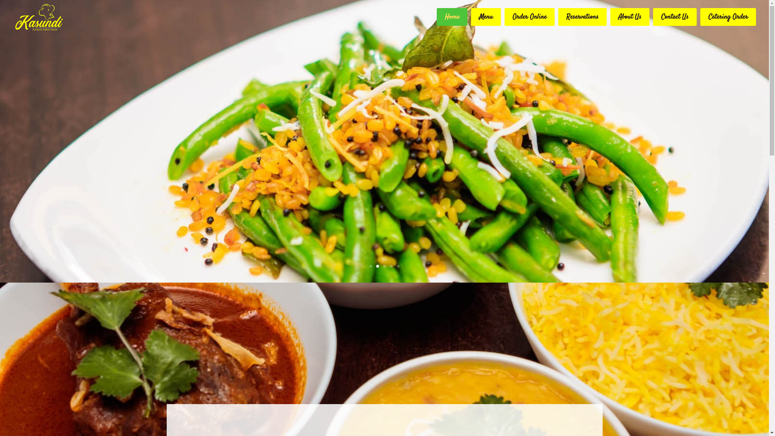 Image resolution: width=775 pixels, height=436 pixels. I want to click on Menu, so click(486, 17).